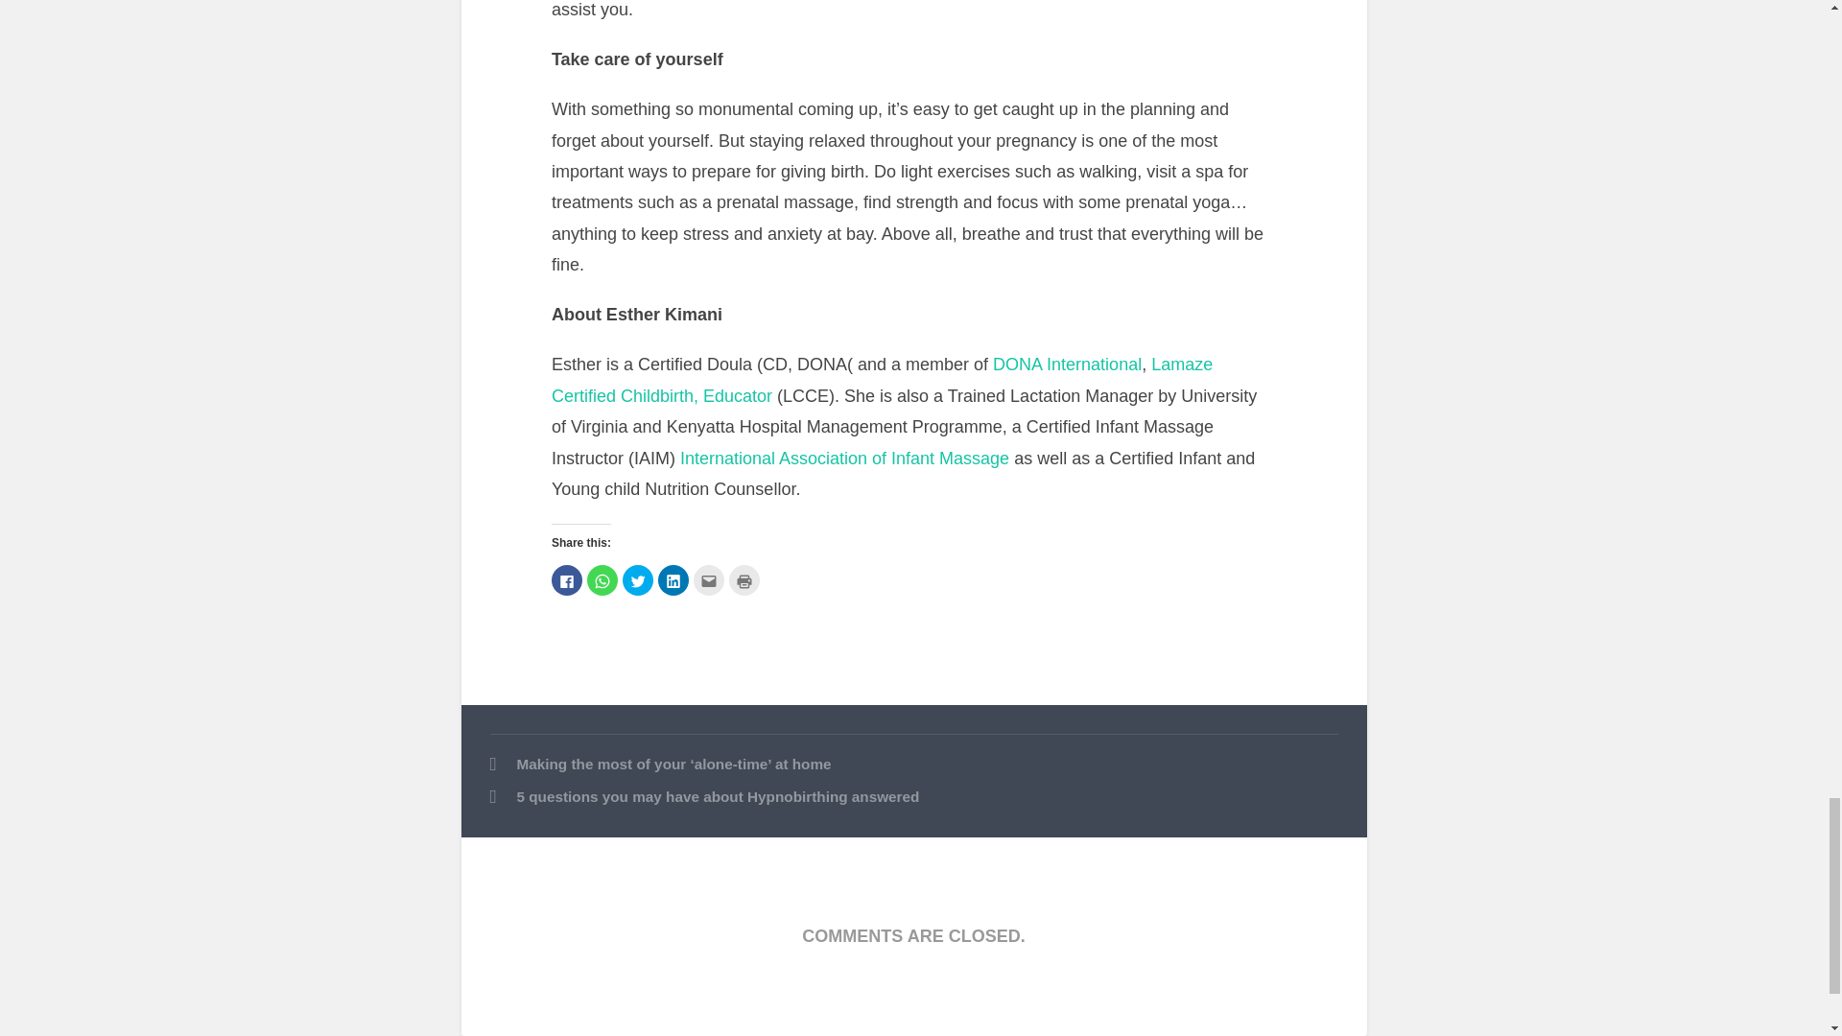 This screenshot has width=1842, height=1036. Describe the element at coordinates (844, 459) in the screenshot. I see `International Association of Infant Massage` at that location.